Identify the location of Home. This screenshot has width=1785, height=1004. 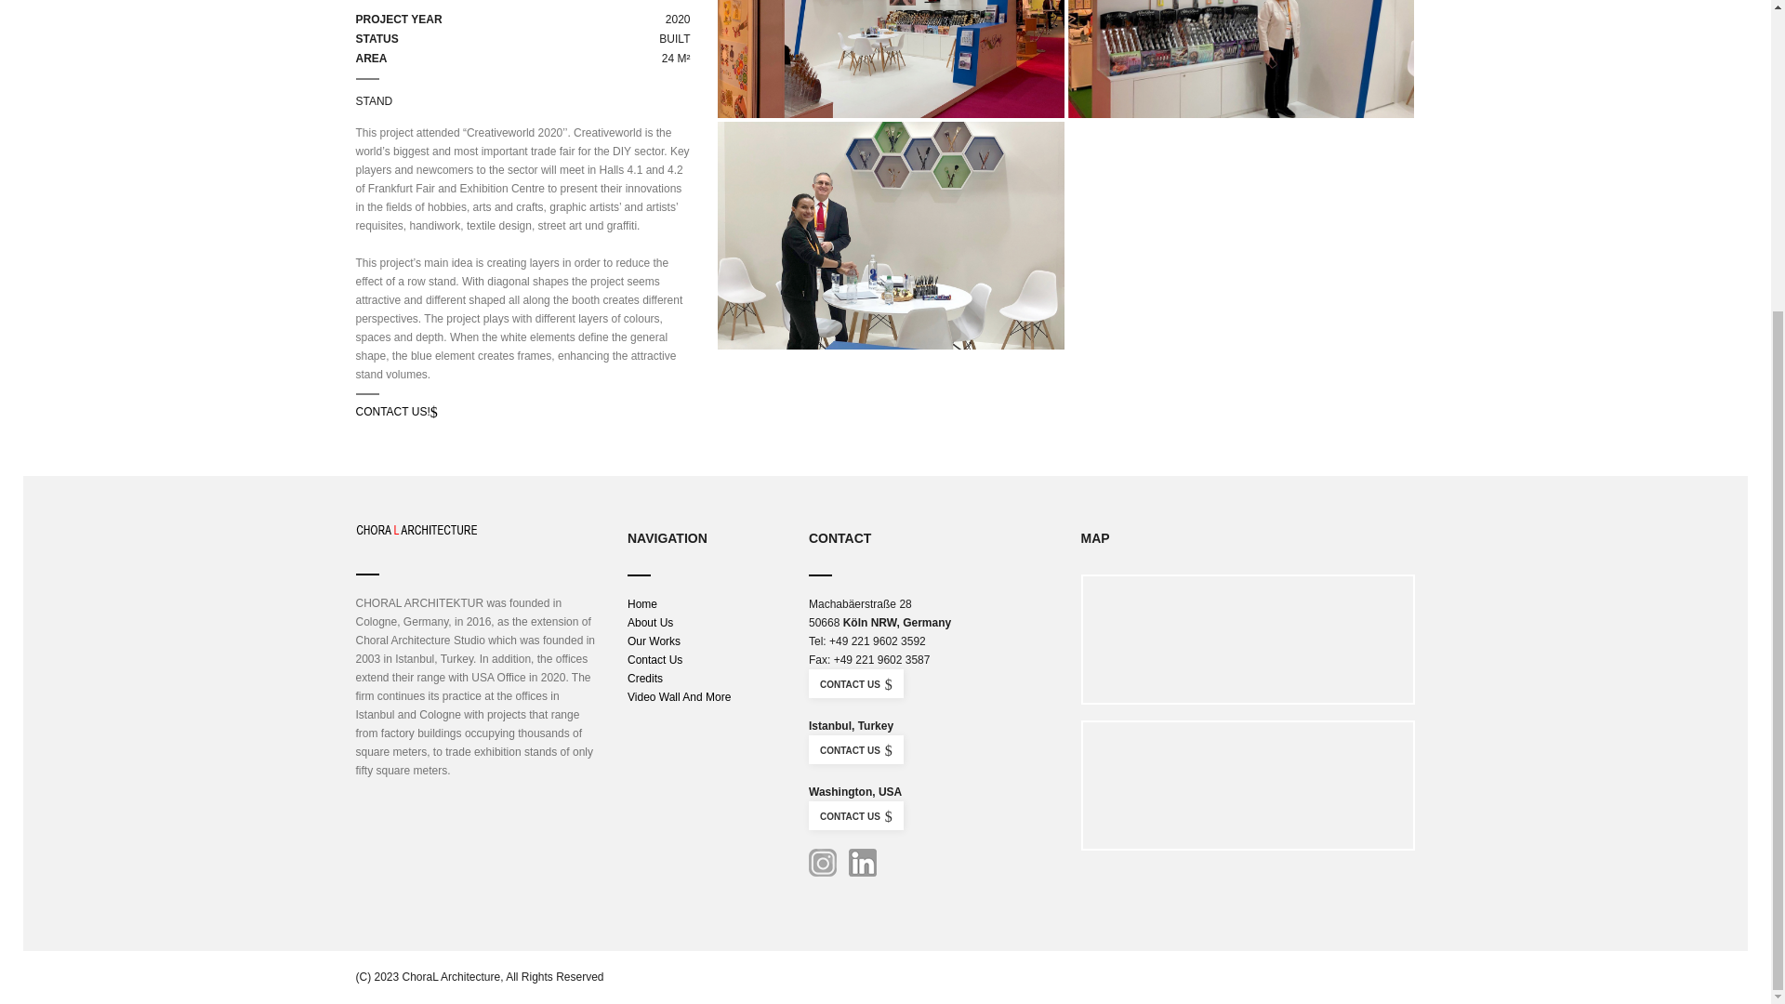
(641, 603).